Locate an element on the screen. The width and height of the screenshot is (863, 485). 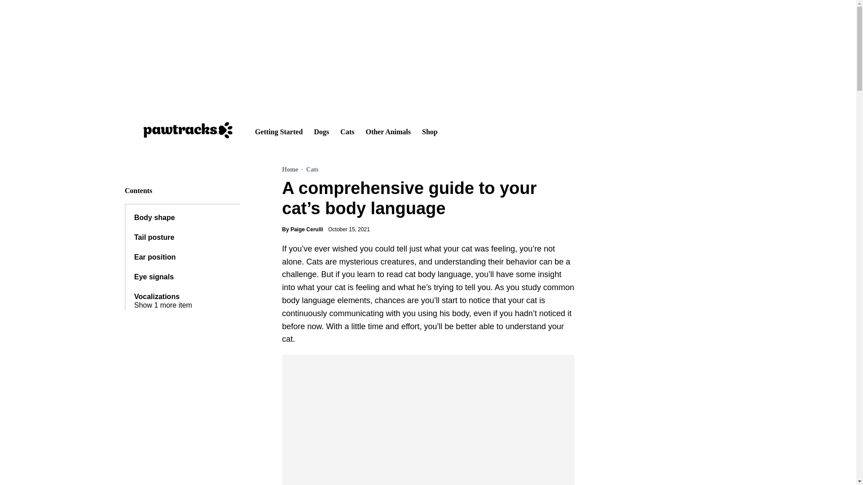
Shop is located at coordinates (430, 130).